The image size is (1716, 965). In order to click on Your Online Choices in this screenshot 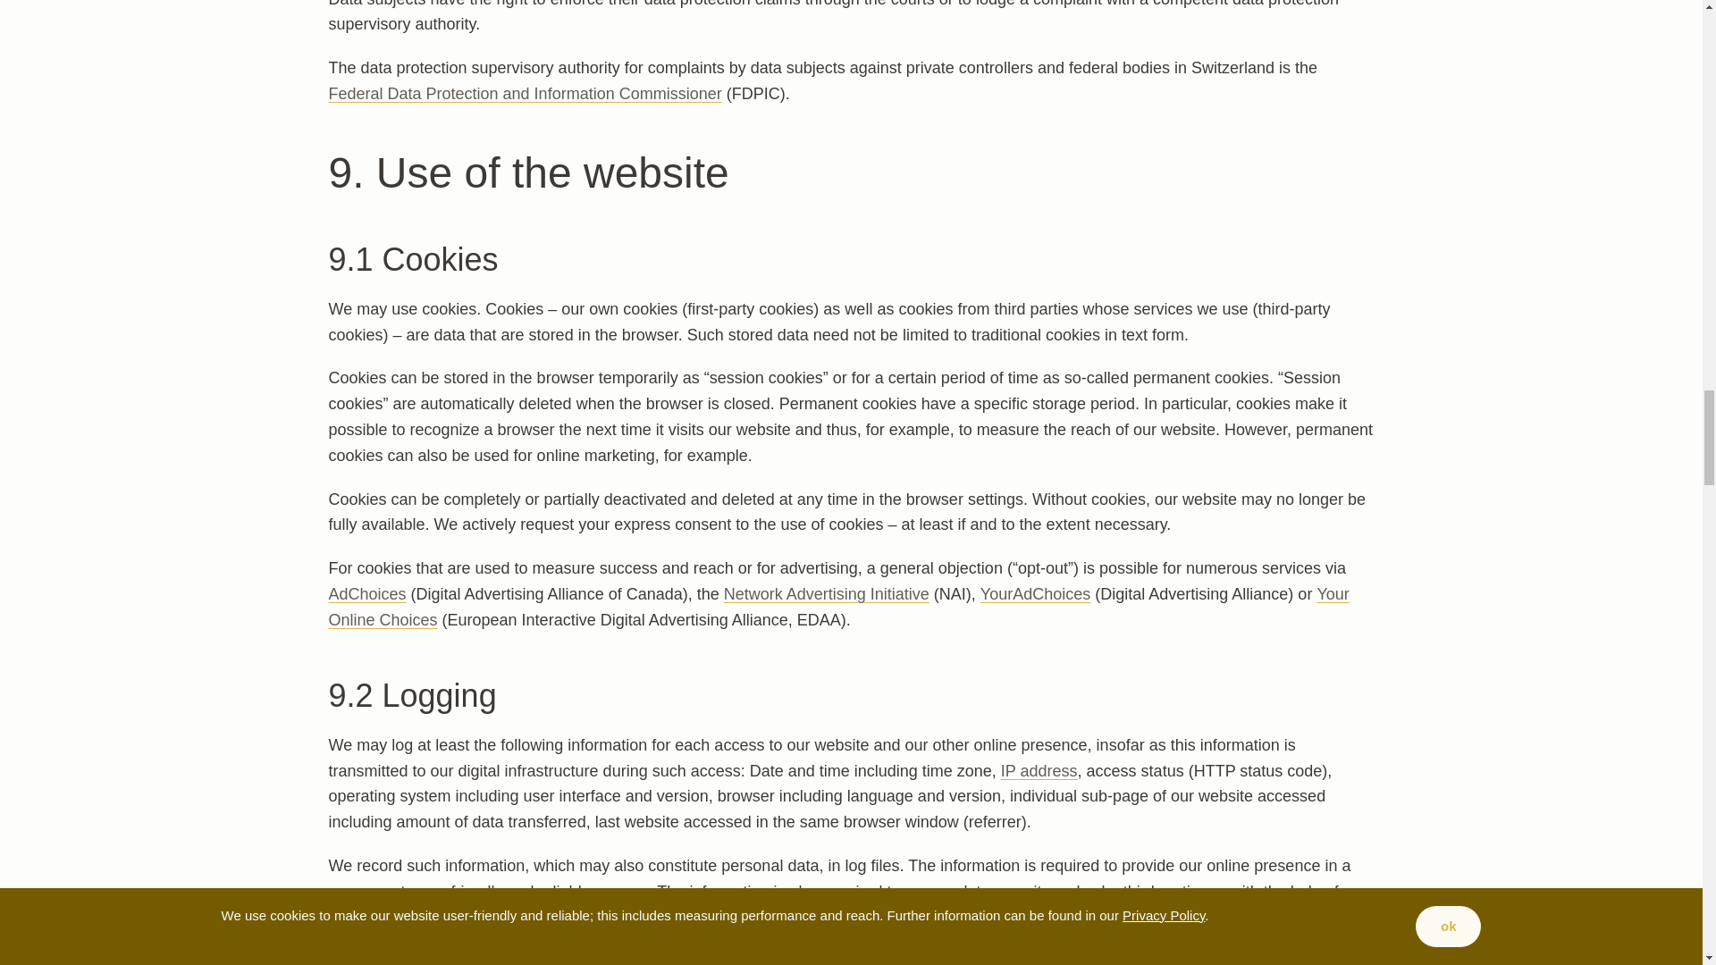, I will do `click(838, 607)`.